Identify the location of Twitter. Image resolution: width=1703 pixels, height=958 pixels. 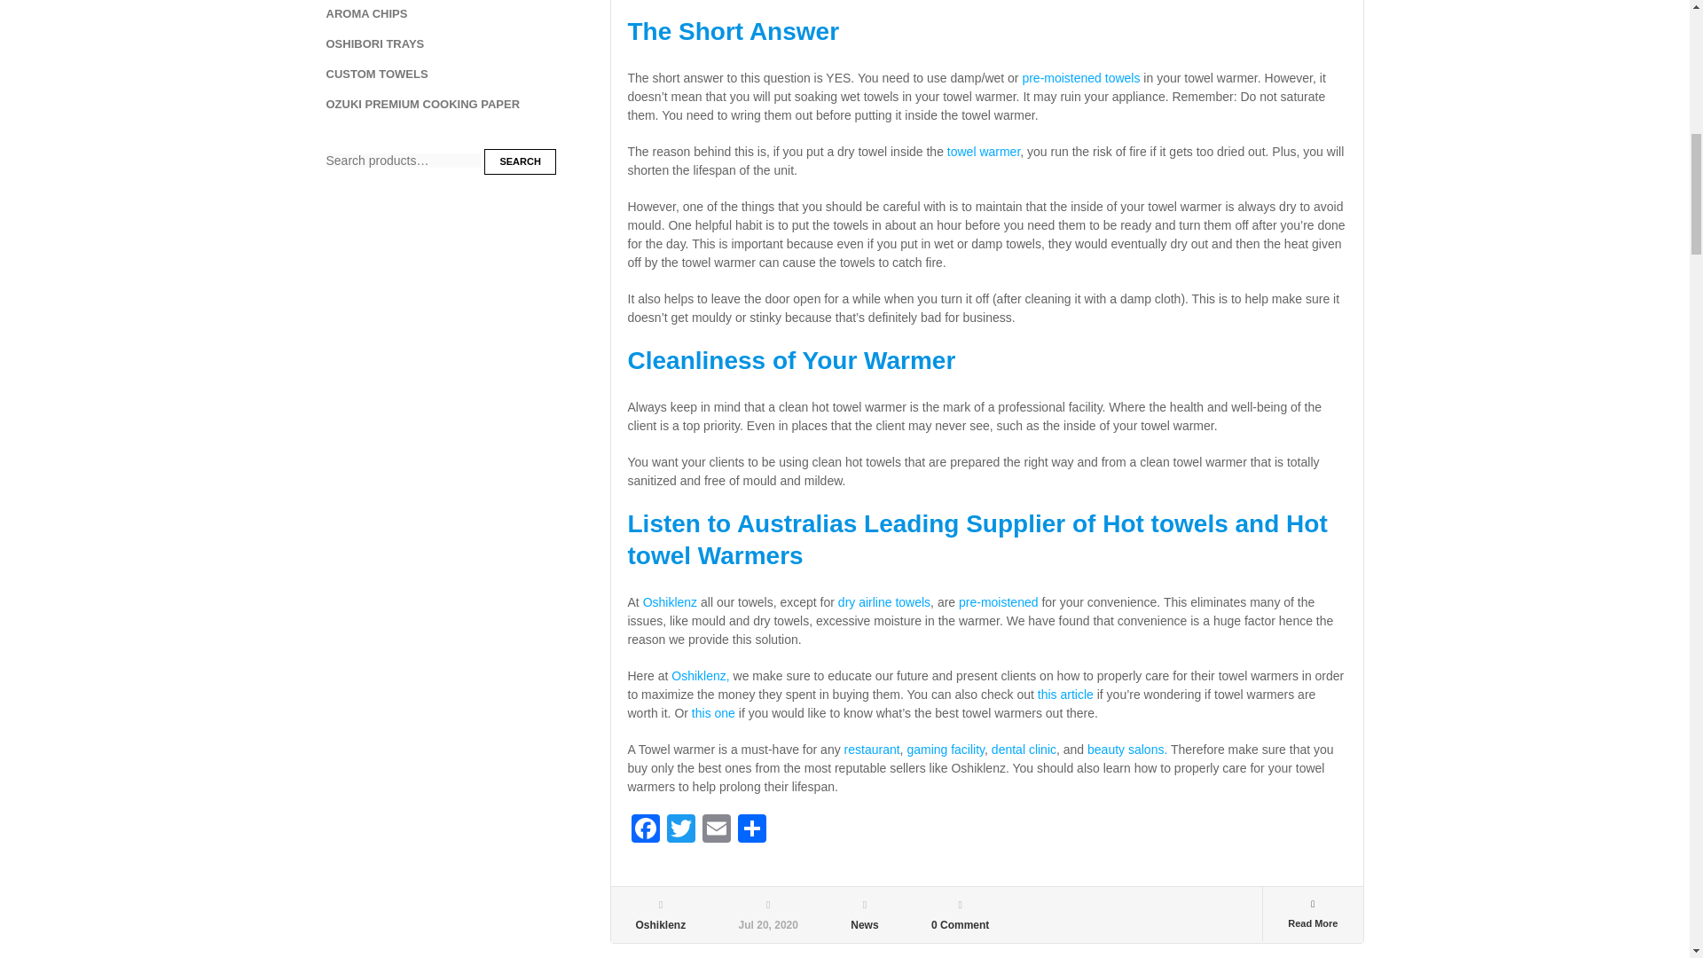
(681, 830).